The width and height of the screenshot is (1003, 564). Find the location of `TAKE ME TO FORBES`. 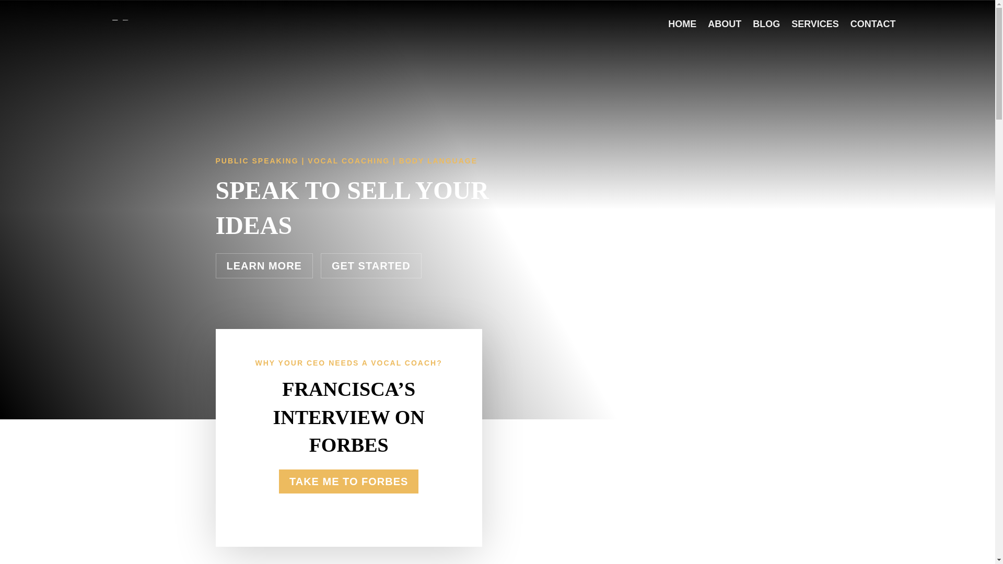

TAKE ME TO FORBES is located at coordinates (348, 481).